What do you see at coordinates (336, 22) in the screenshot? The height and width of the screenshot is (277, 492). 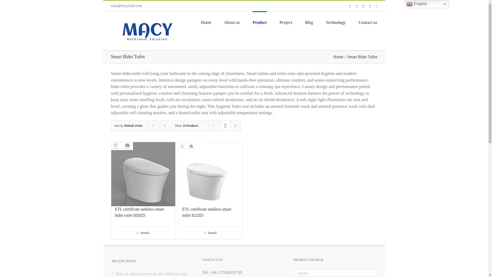 I see `Technology` at bounding box center [336, 22].